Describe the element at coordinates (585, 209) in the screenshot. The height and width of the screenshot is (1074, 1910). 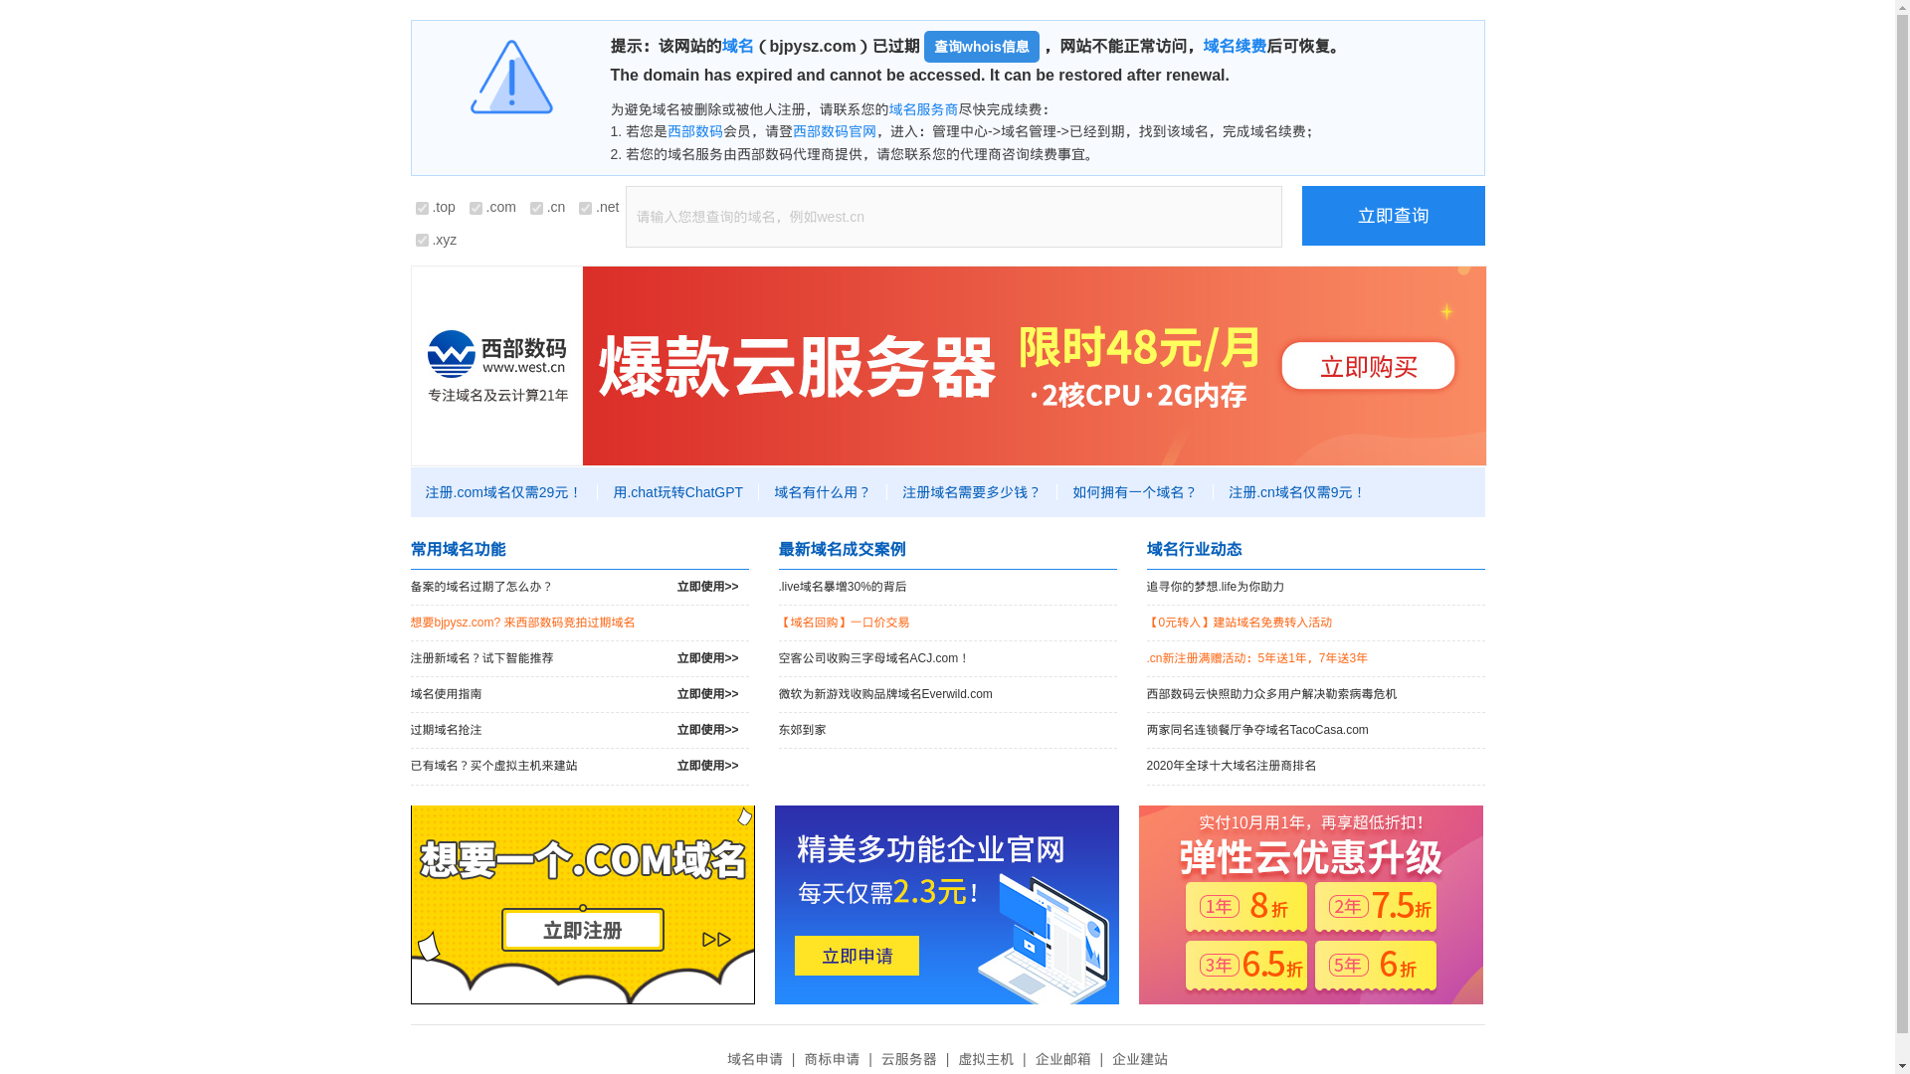
I see `.net` at that location.